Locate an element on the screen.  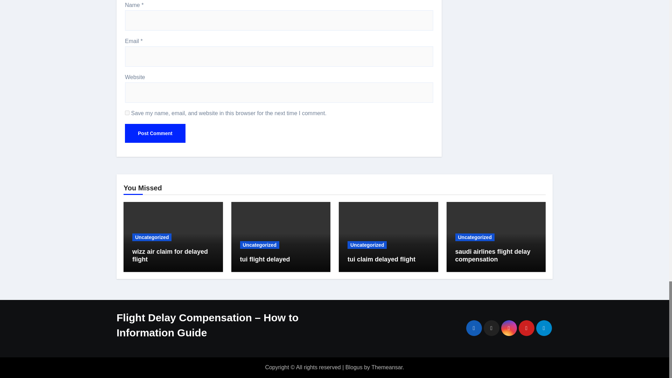
Permalink to: tui claim delayed flight is located at coordinates (381, 259).